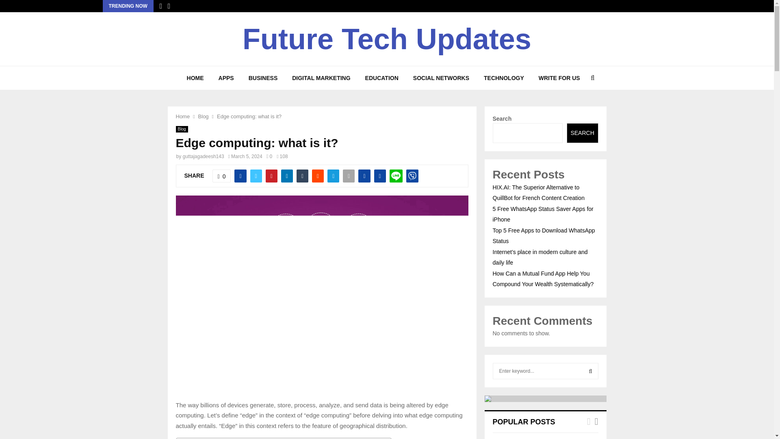 The width and height of the screenshot is (780, 439). Describe the element at coordinates (321, 78) in the screenshot. I see `DIGITAL MARKETING` at that location.